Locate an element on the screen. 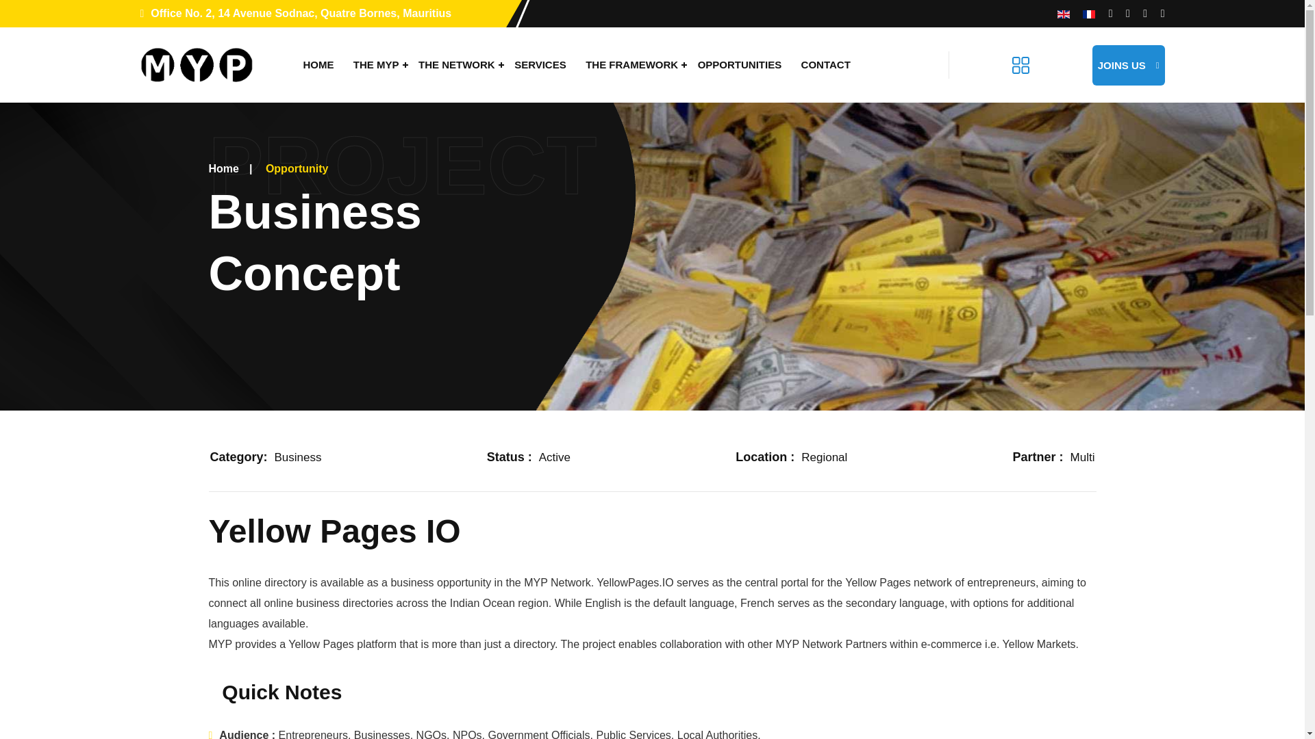  THE FRAMEWORK is located at coordinates (631, 64).